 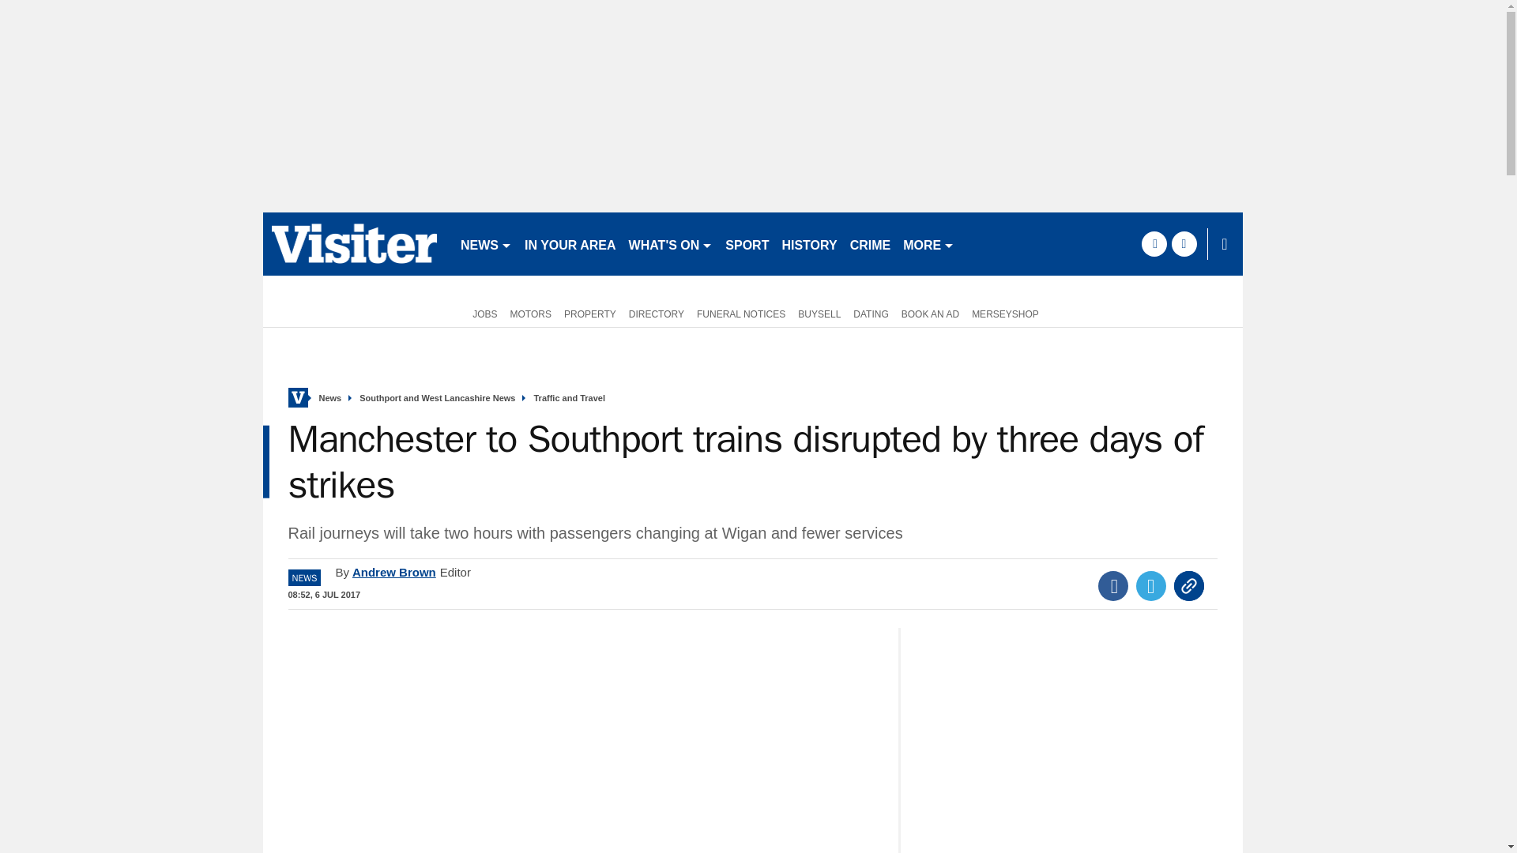 I want to click on facebook, so click(x=1154, y=243).